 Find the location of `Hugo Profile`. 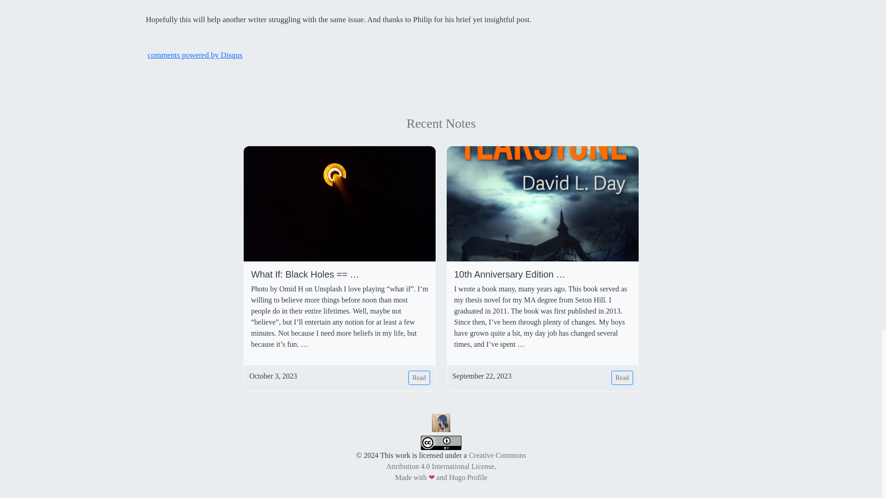

Hugo Profile is located at coordinates (468, 478).